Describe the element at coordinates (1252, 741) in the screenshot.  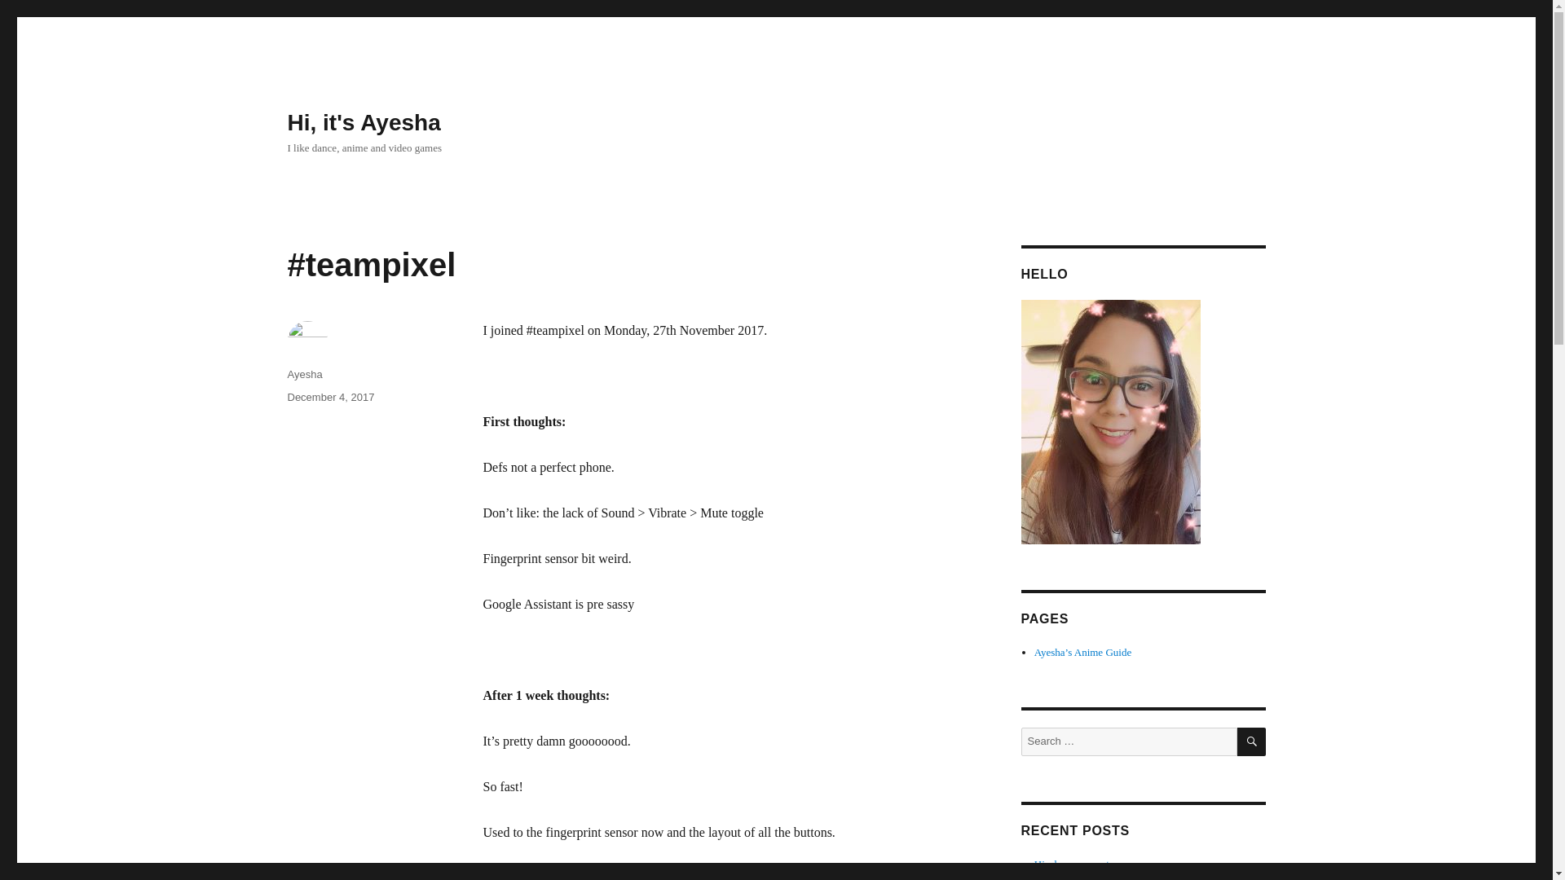
I see `SEARCH` at that location.